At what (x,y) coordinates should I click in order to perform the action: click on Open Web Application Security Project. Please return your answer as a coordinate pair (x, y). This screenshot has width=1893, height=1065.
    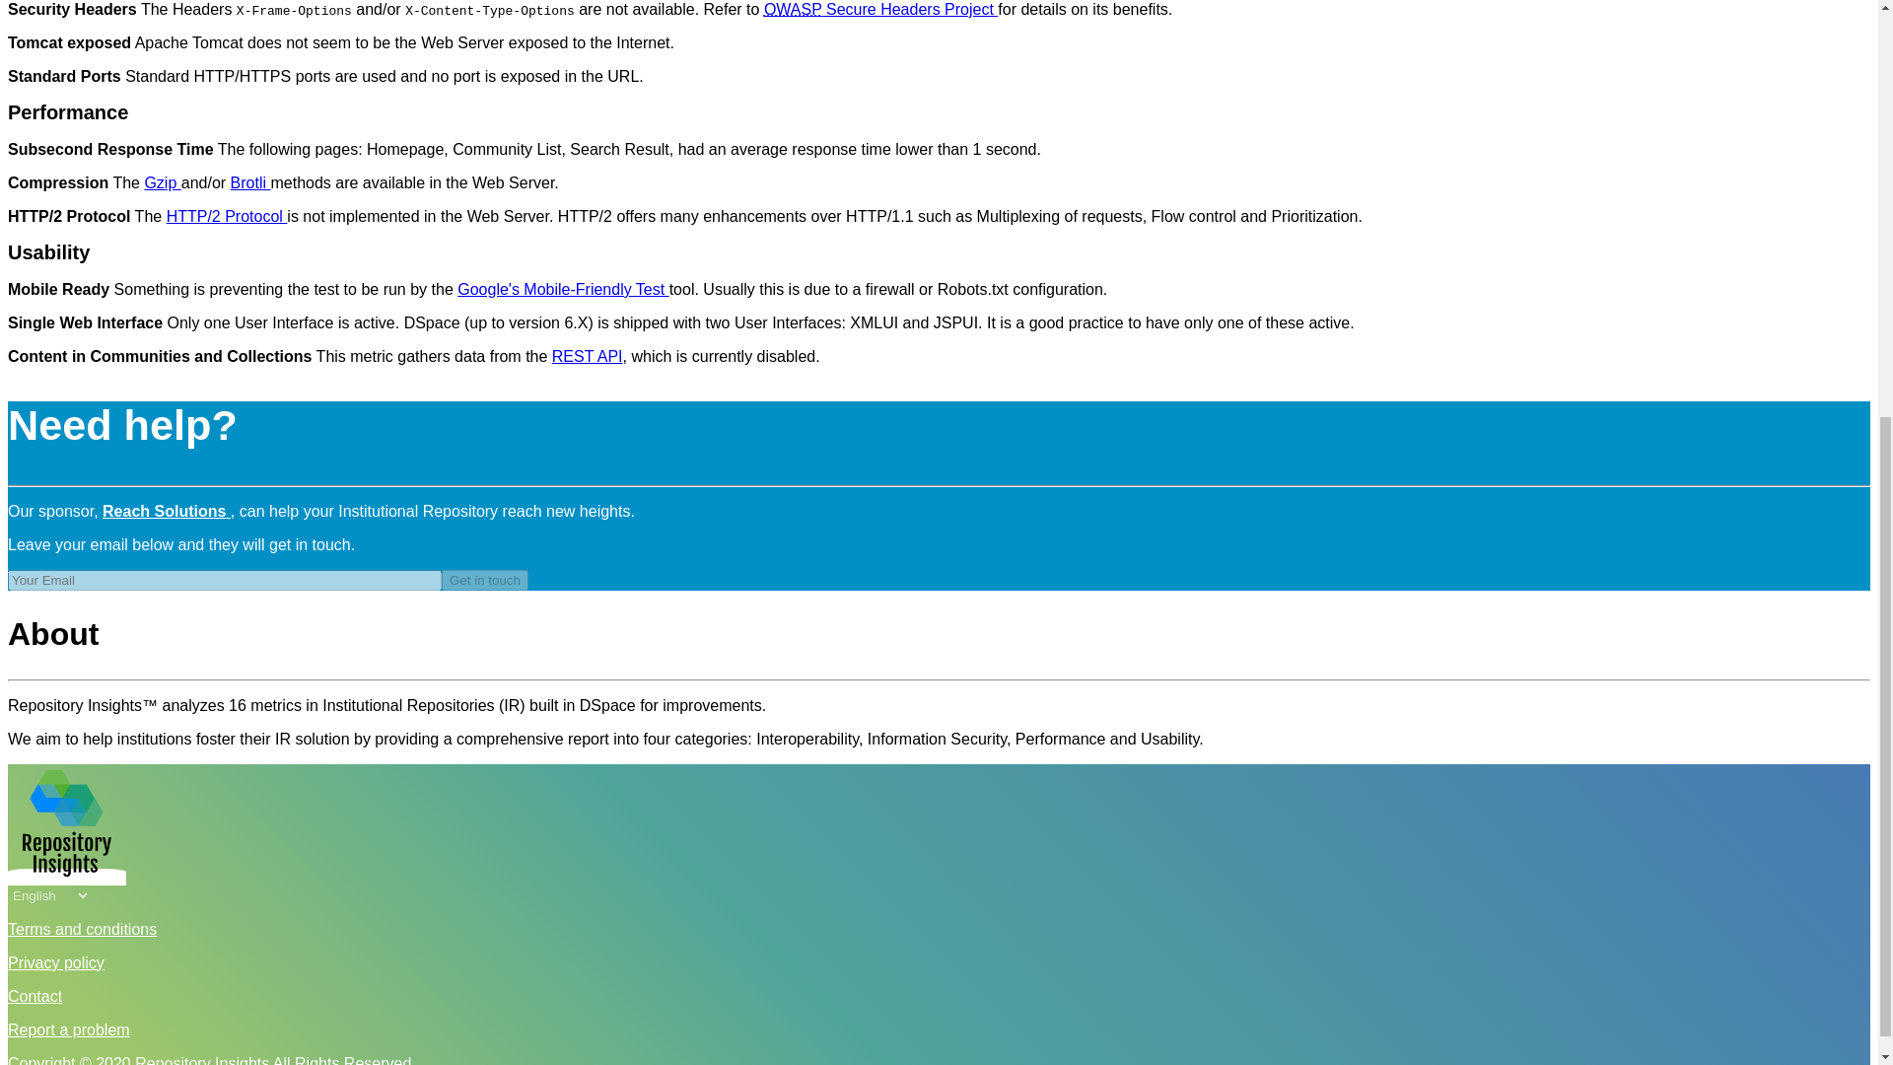
    Looking at the image, I should click on (793, 10).